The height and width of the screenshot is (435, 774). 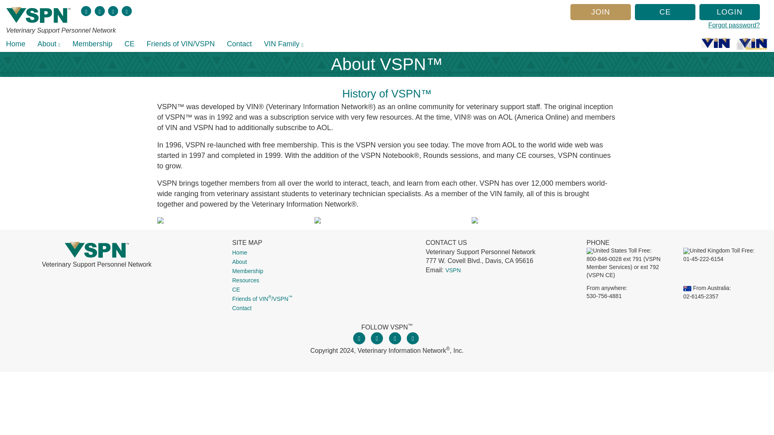 I want to click on LOGIN, so click(x=730, y=12).